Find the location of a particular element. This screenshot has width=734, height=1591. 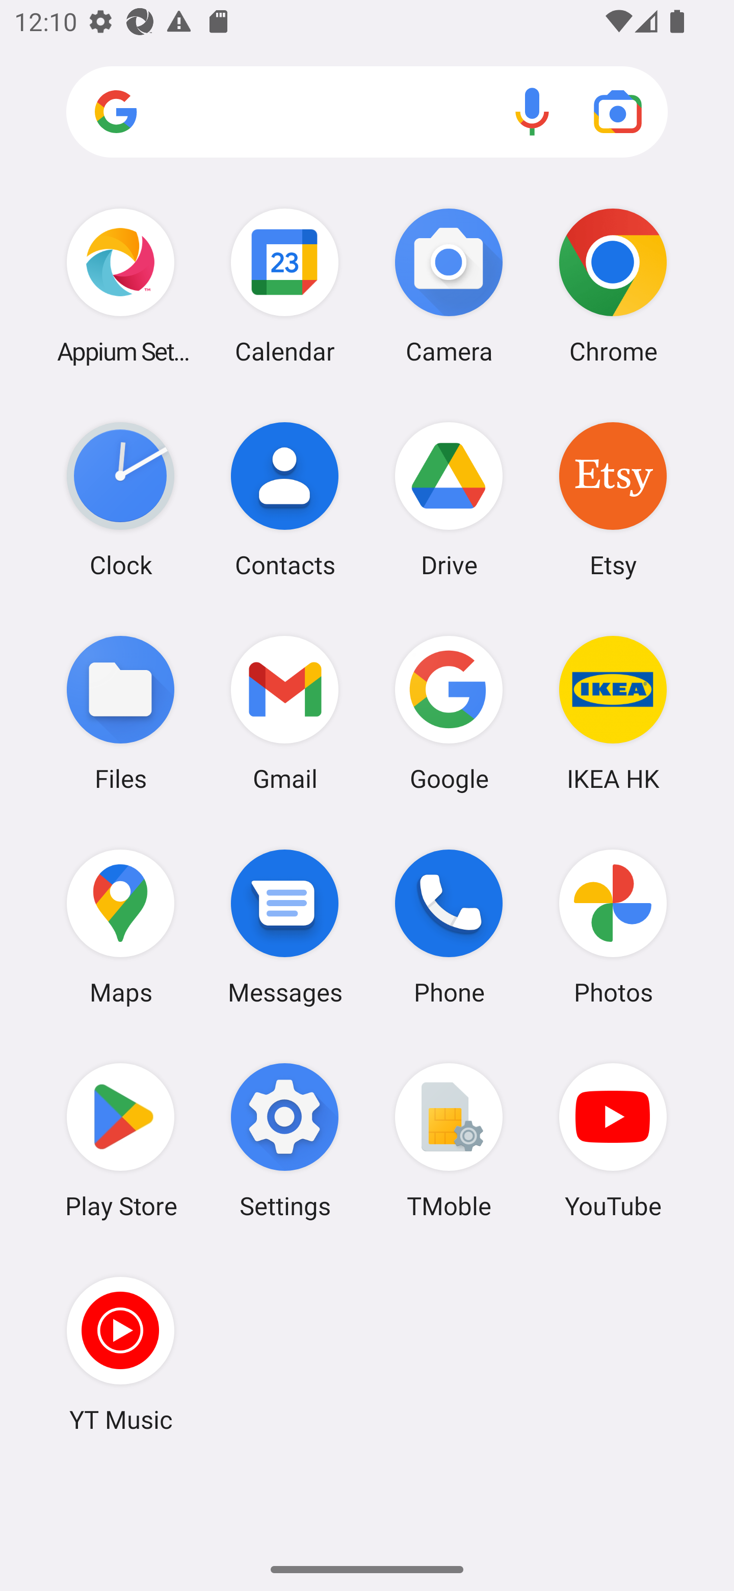

Etsy is located at coordinates (613, 499).